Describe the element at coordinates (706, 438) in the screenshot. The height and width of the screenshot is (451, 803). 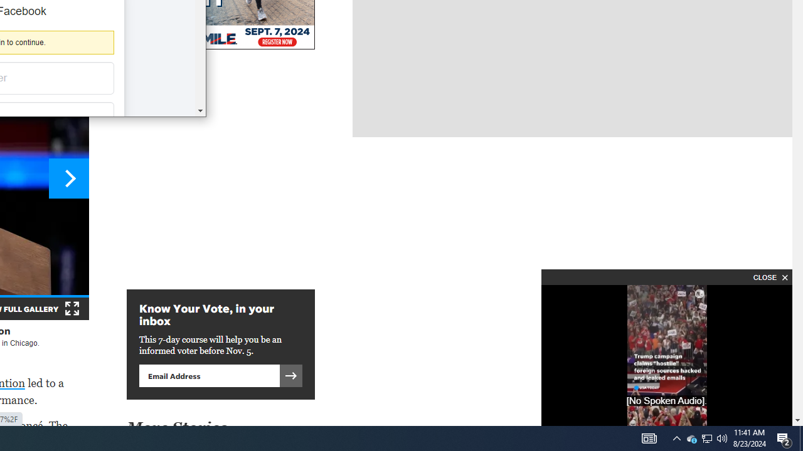
I see `User Promoted Notification Area` at that location.